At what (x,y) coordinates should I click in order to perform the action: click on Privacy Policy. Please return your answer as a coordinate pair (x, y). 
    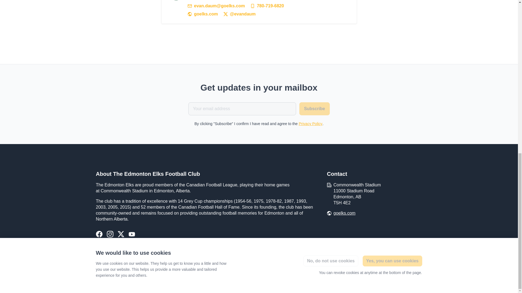
    Looking at the image, I should click on (310, 124).